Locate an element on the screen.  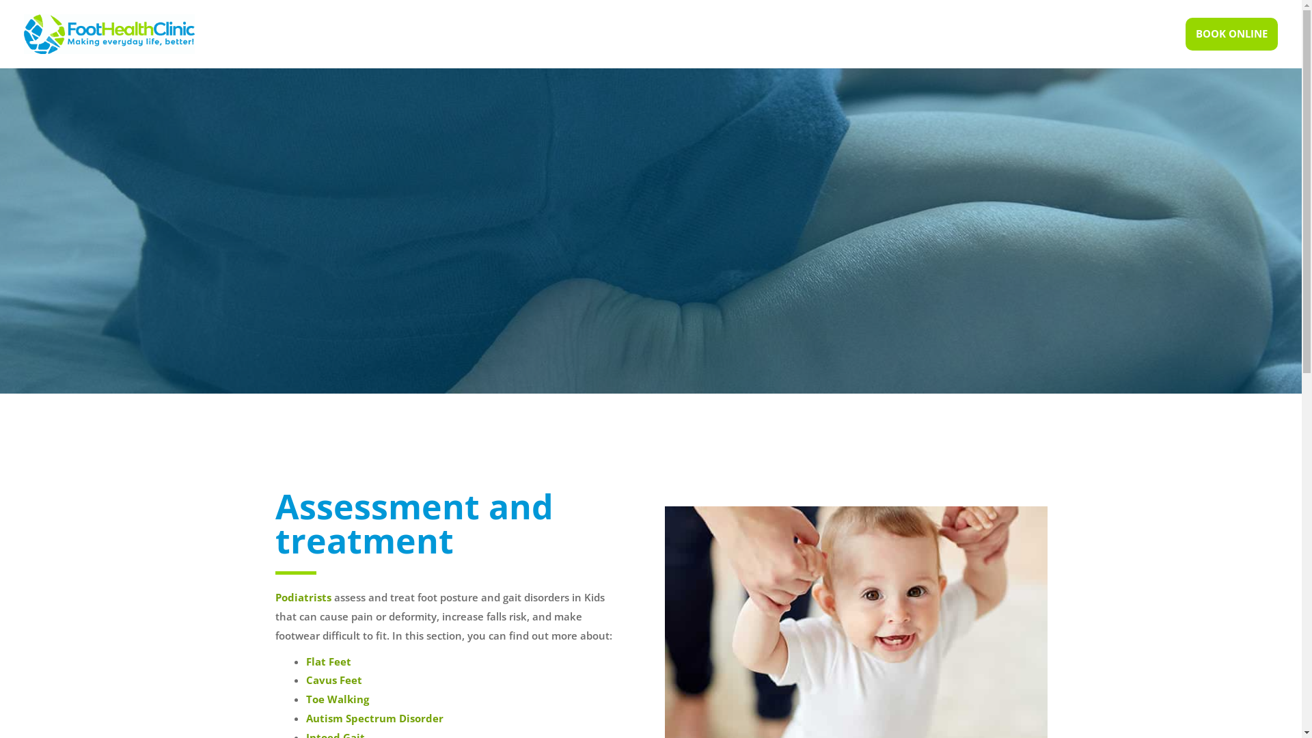
Autism Spectrum Disorder is located at coordinates (374, 718).